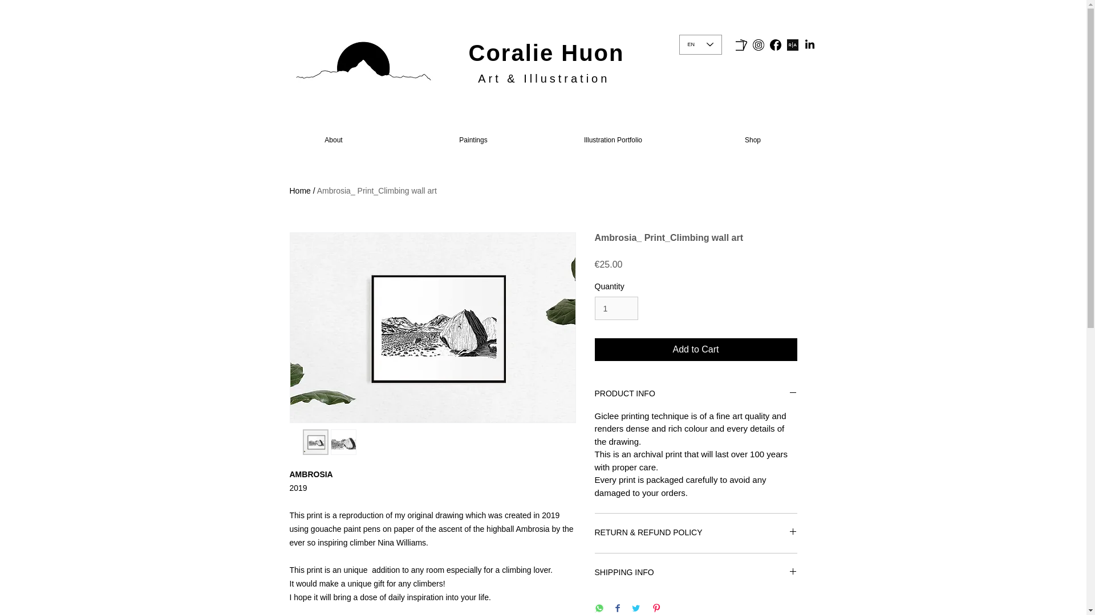 The image size is (1095, 615). What do you see at coordinates (333, 140) in the screenshot?
I see `About` at bounding box center [333, 140].